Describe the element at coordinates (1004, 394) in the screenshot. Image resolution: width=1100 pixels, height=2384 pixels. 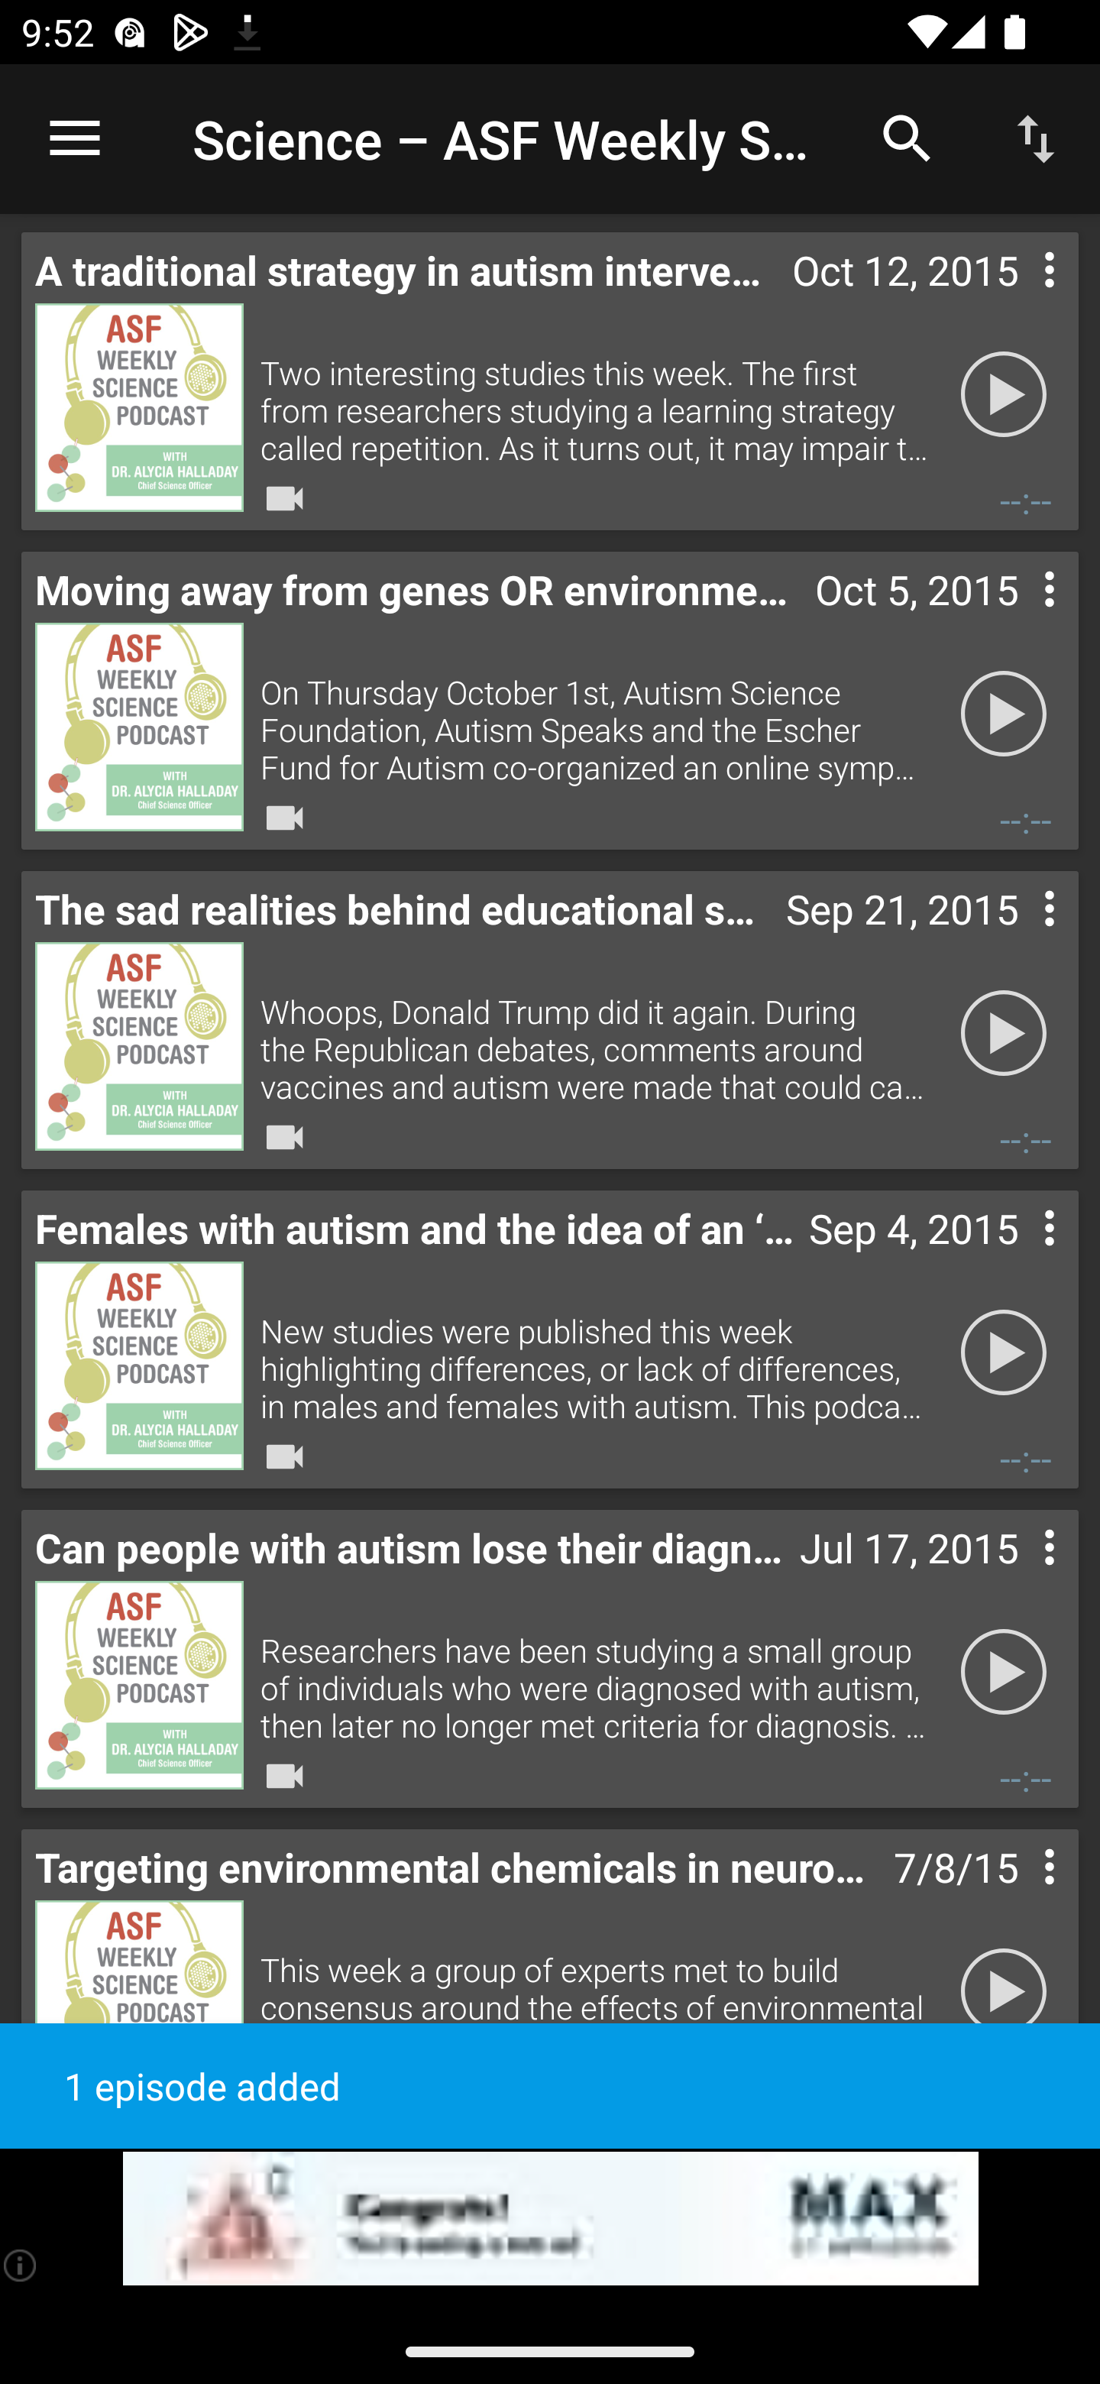
I see `Play` at that location.